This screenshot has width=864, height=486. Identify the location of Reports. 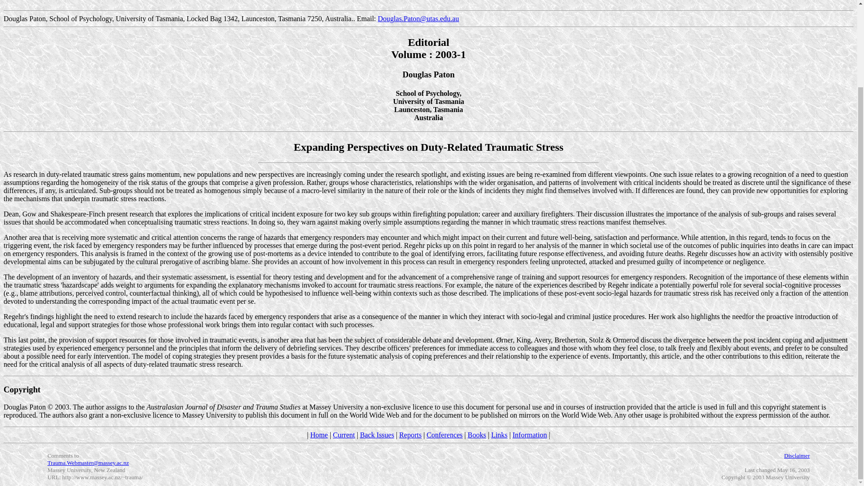
(410, 435).